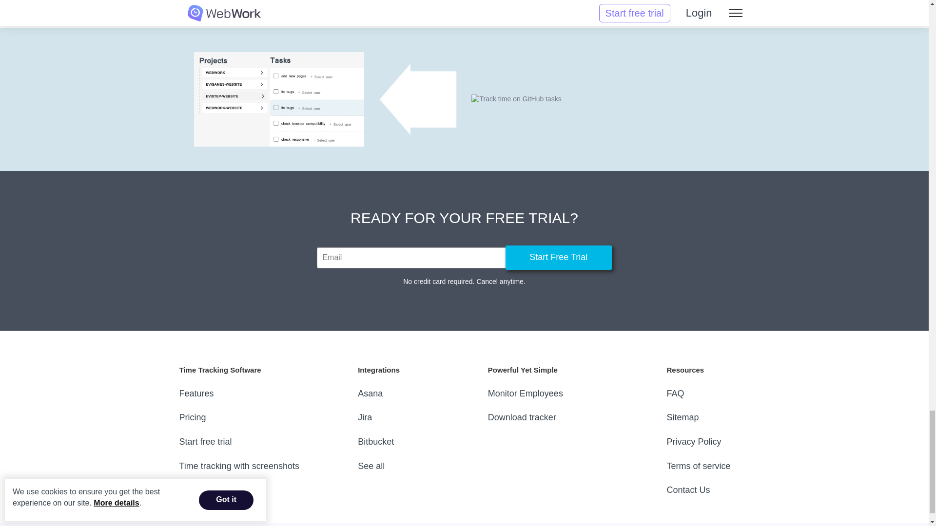 The height and width of the screenshot is (526, 936). What do you see at coordinates (365, 417) in the screenshot?
I see `Jira` at bounding box center [365, 417].